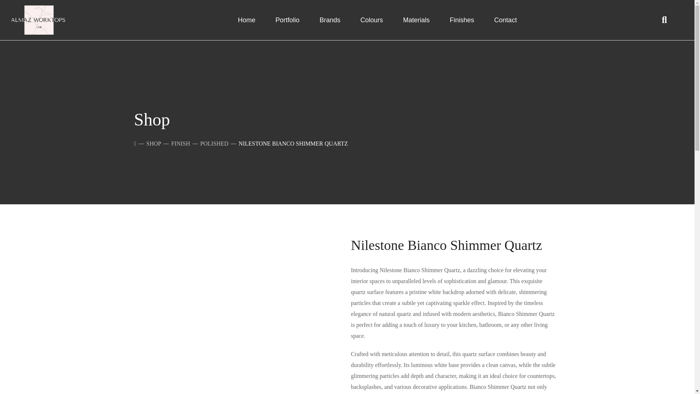 Image resolution: width=700 pixels, height=394 pixels. I want to click on Colours, so click(371, 20).